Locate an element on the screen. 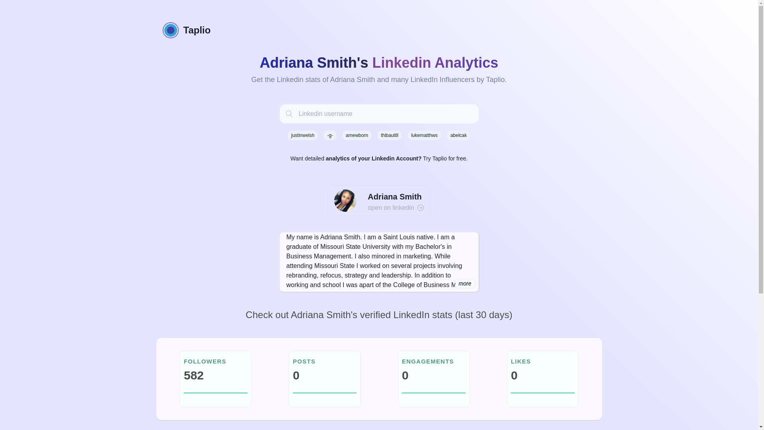  amewborn is located at coordinates (357, 135).